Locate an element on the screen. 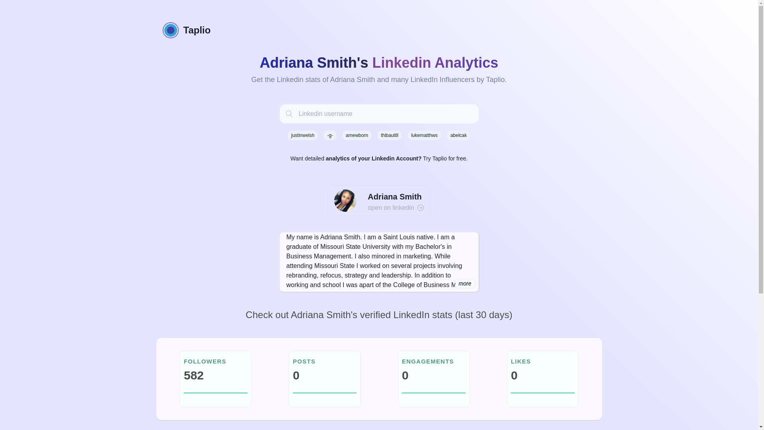  amewborn is located at coordinates (357, 135).